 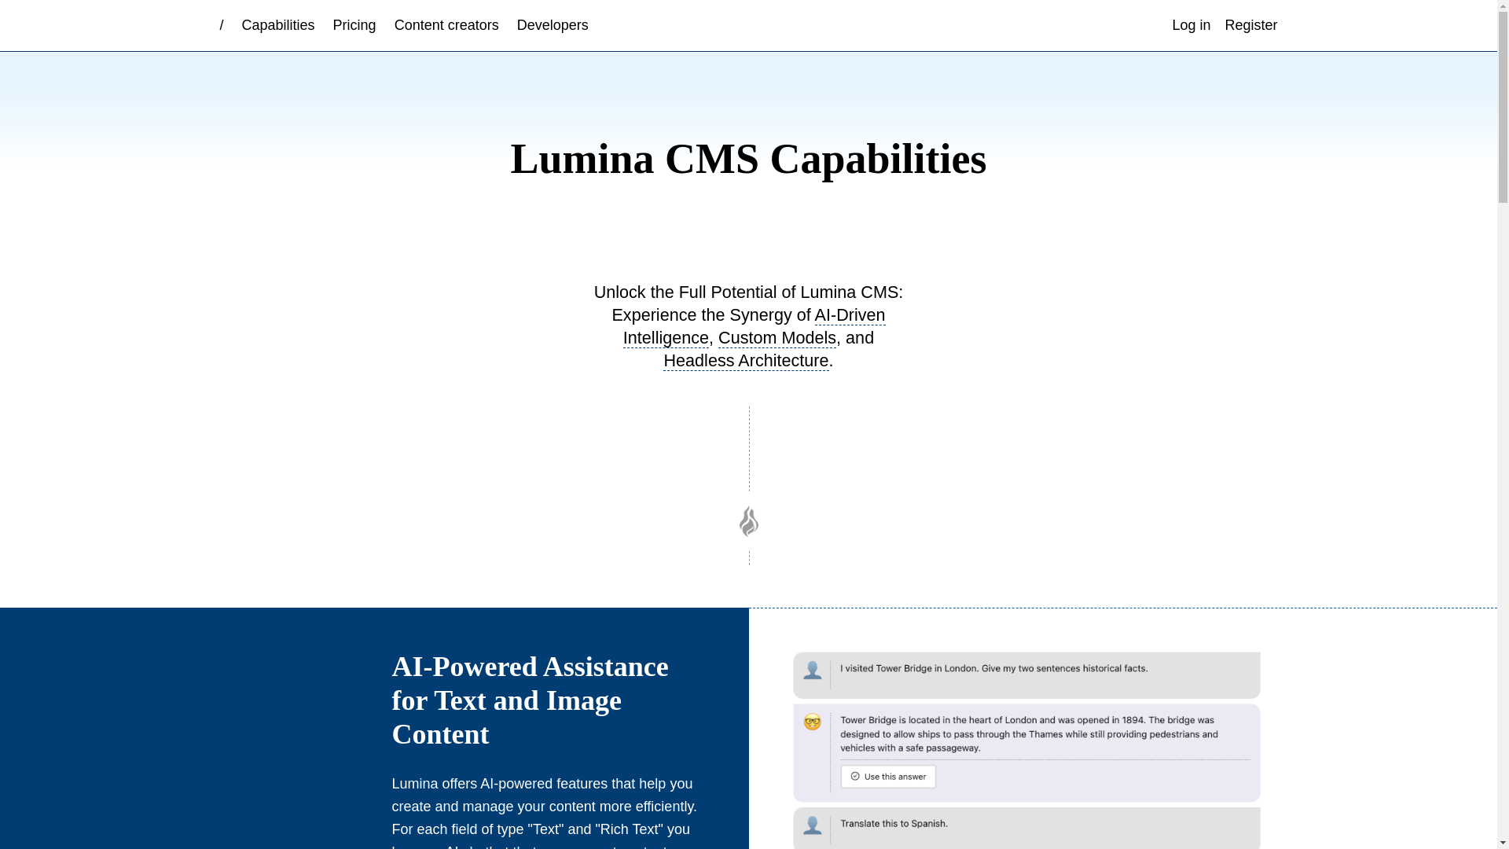 What do you see at coordinates (754, 325) in the screenshot?
I see `AI-Driven Intelligence` at bounding box center [754, 325].